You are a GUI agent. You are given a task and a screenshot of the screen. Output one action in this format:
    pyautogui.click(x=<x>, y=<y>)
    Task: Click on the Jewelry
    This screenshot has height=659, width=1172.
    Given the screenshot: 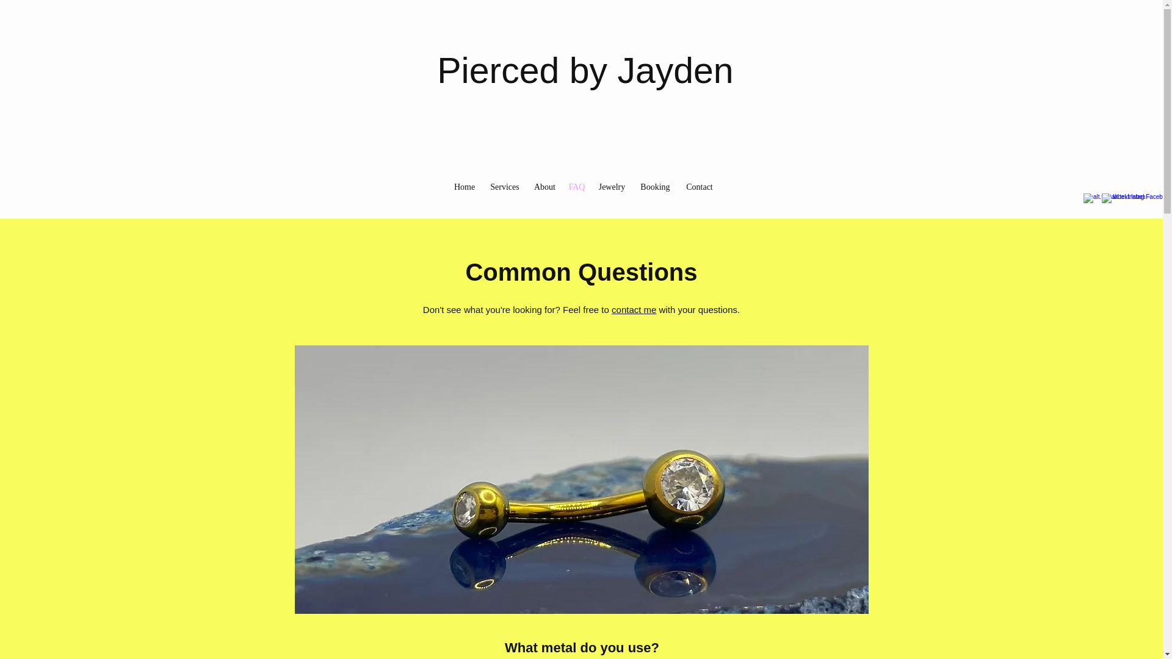 What is the action you would take?
    pyautogui.click(x=612, y=187)
    